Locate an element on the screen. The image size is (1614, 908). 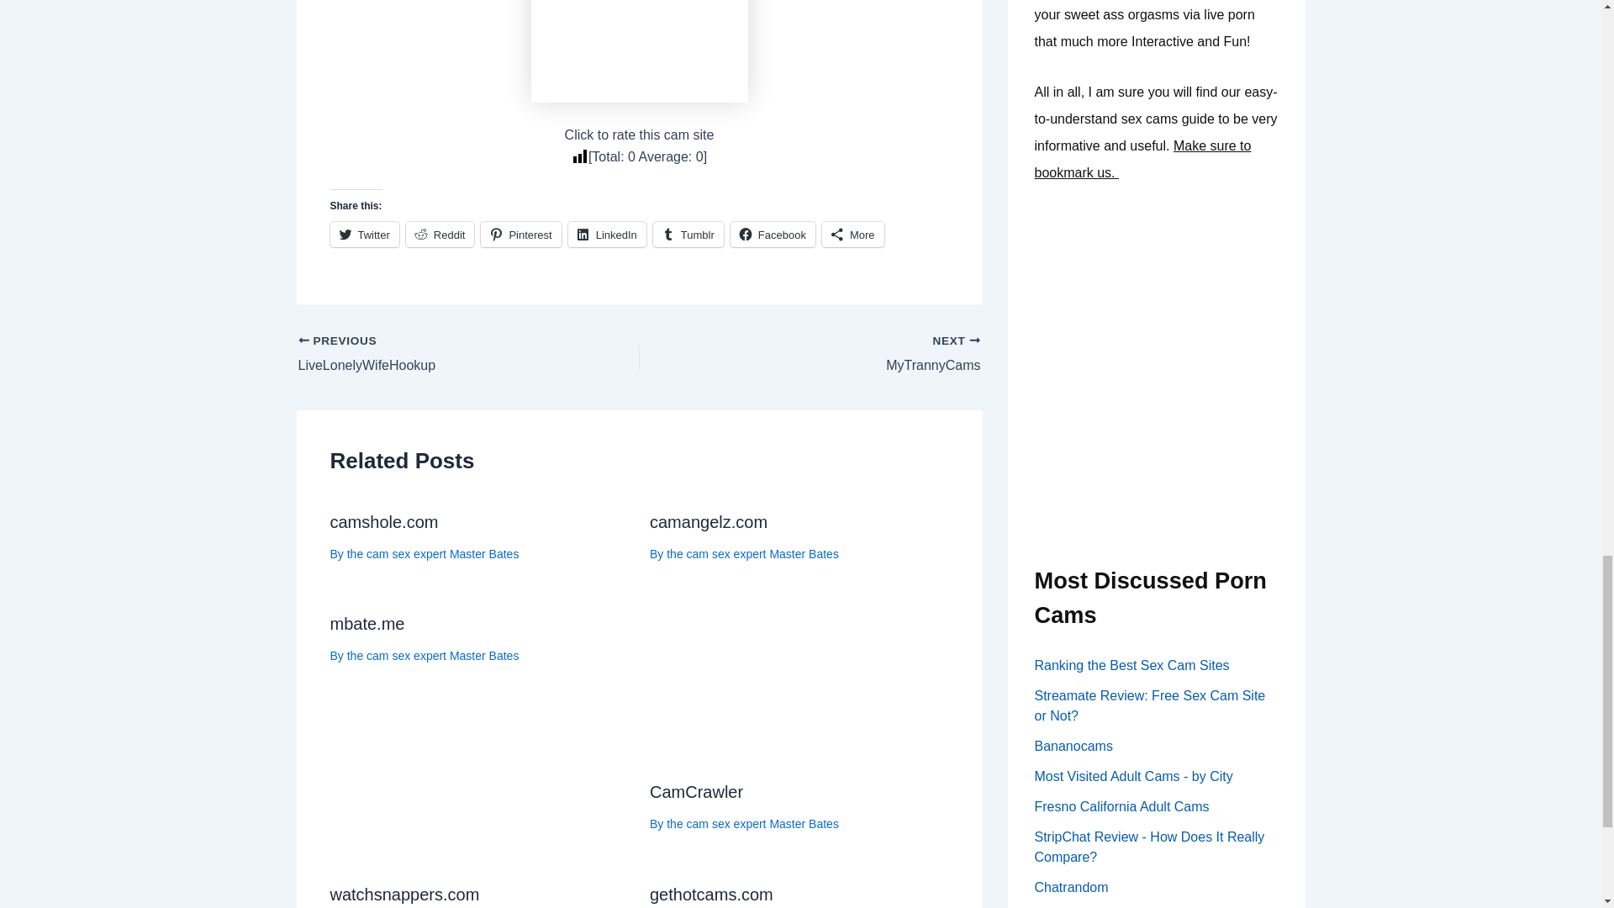
Click to share on Pinterest is located at coordinates (520, 234).